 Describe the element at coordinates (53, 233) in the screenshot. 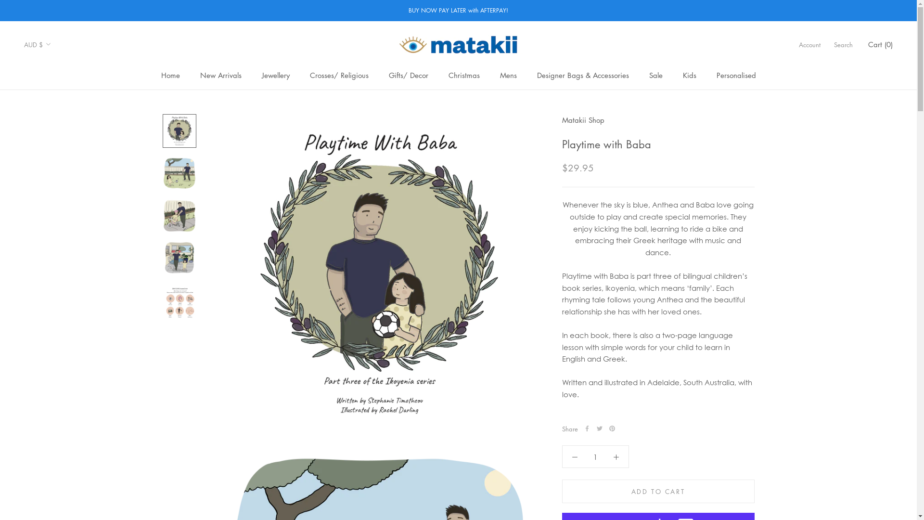

I see `BGN` at that location.